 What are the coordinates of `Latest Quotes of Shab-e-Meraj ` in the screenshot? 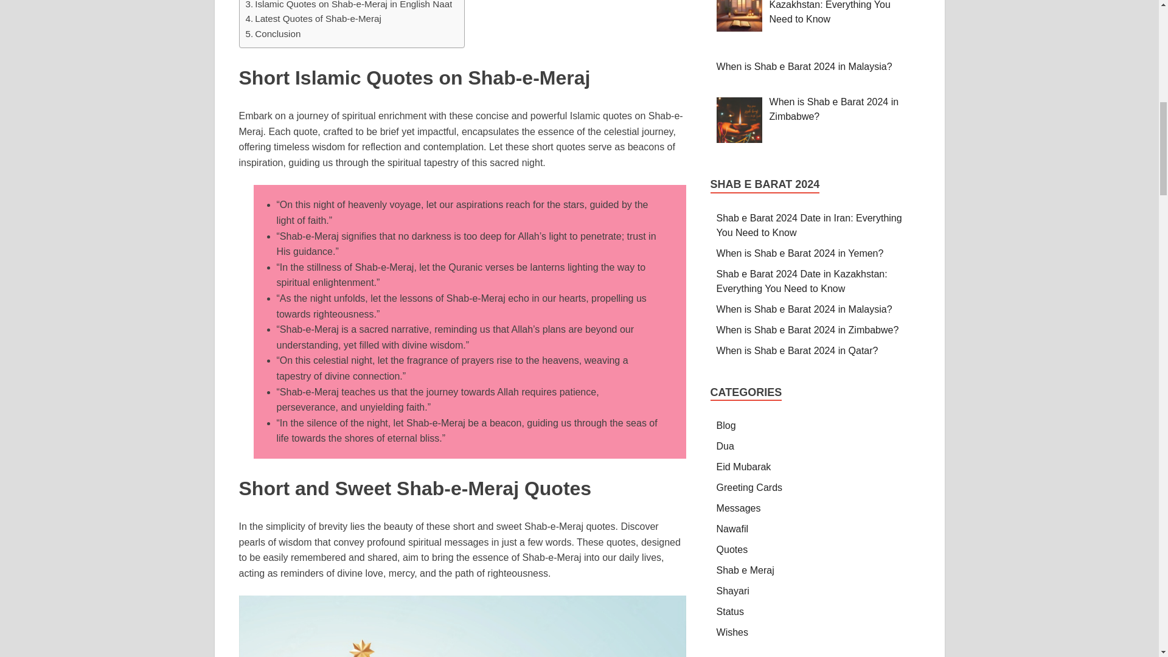 It's located at (313, 19).